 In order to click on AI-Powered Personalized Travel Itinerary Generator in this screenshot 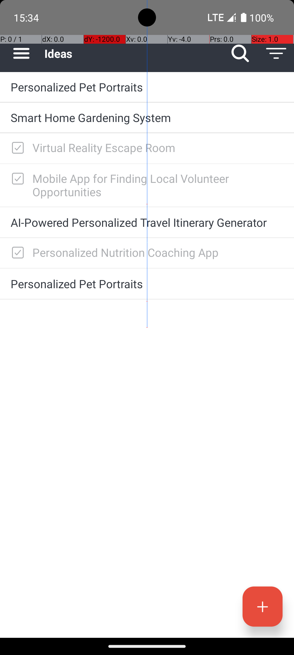, I will do `click(147, 222)`.